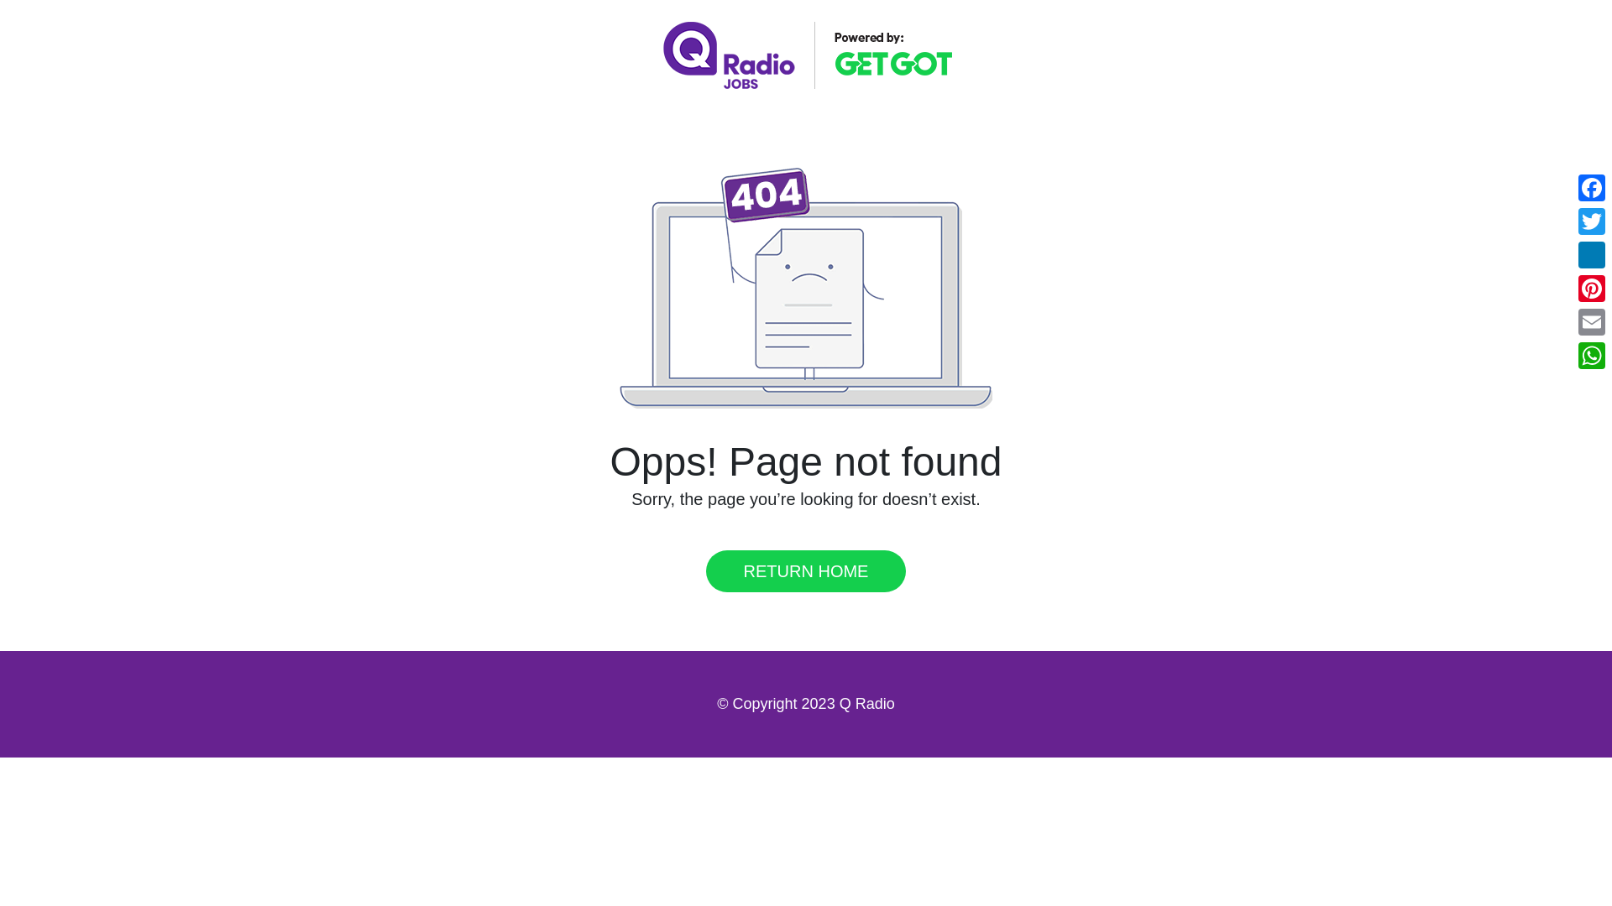 Image resolution: width=1612 pixels, height=906 pixels. I want to click on Pinterest, so click(1592, 289).